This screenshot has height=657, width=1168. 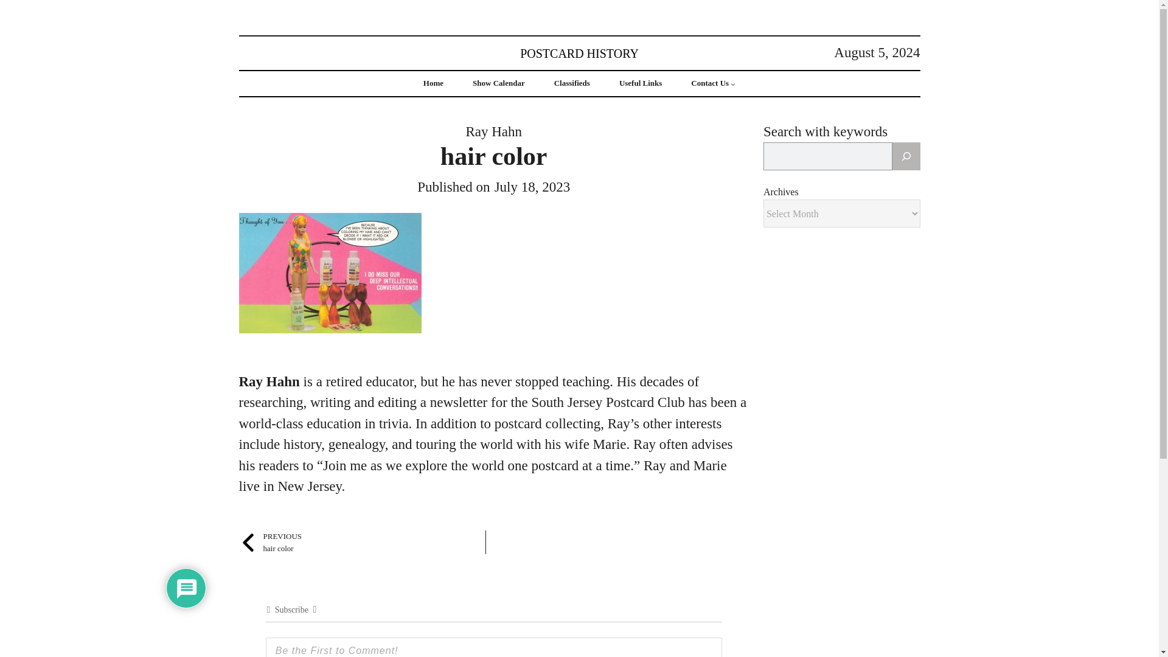 I want to click on Show Calendar, so click(x=710, y=83).